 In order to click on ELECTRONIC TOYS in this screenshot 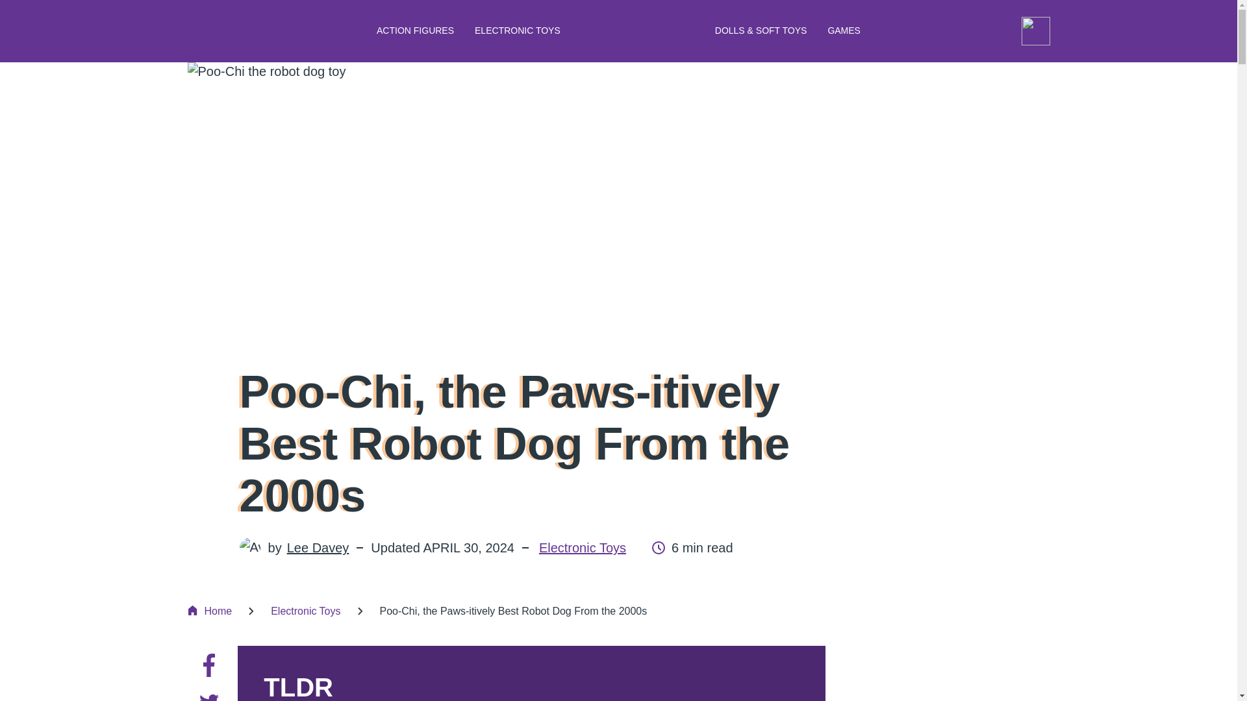, I will do `click(517, 31)`.